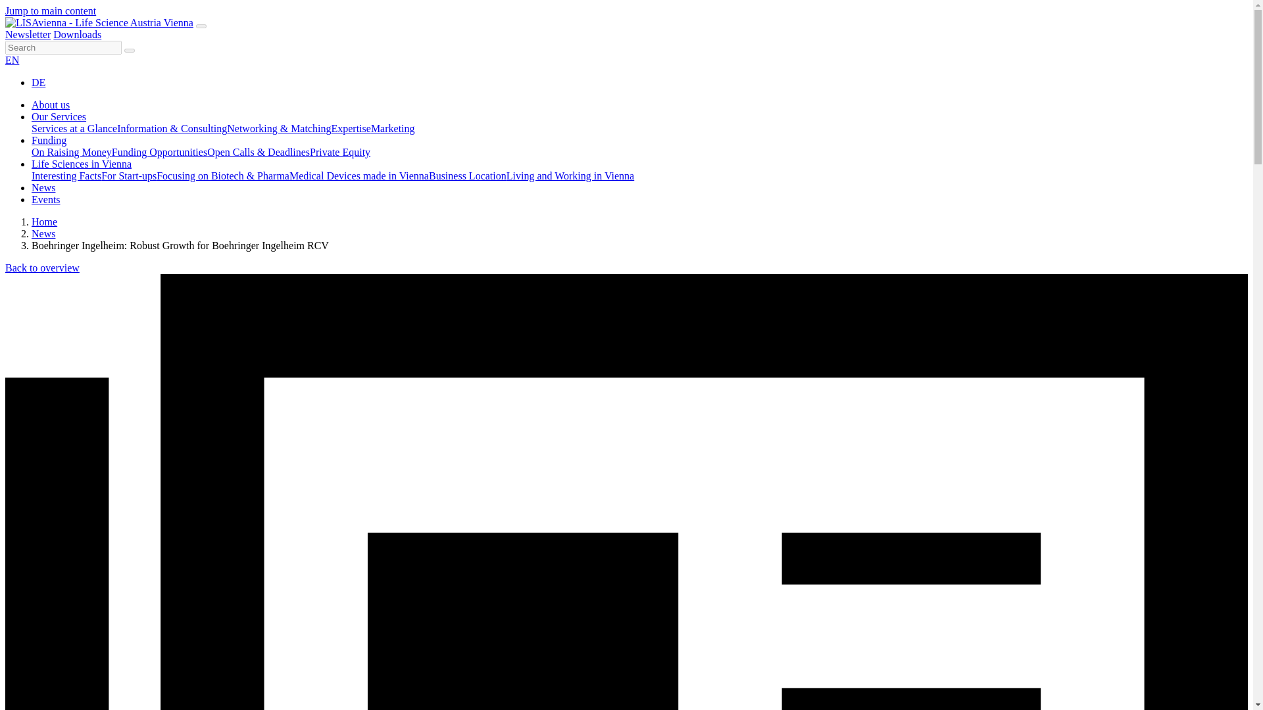 This screenshot has width=1263, height=710. What do you see at coordinates (82, 164) in the screenshot?
I see `Life Sciences in Vienna` at bounding box center [82, 164].